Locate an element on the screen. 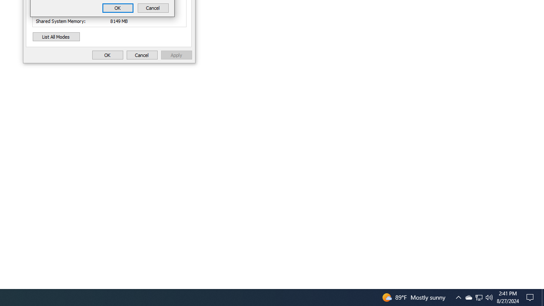  Show desktop is located at coordinates (118, 8).